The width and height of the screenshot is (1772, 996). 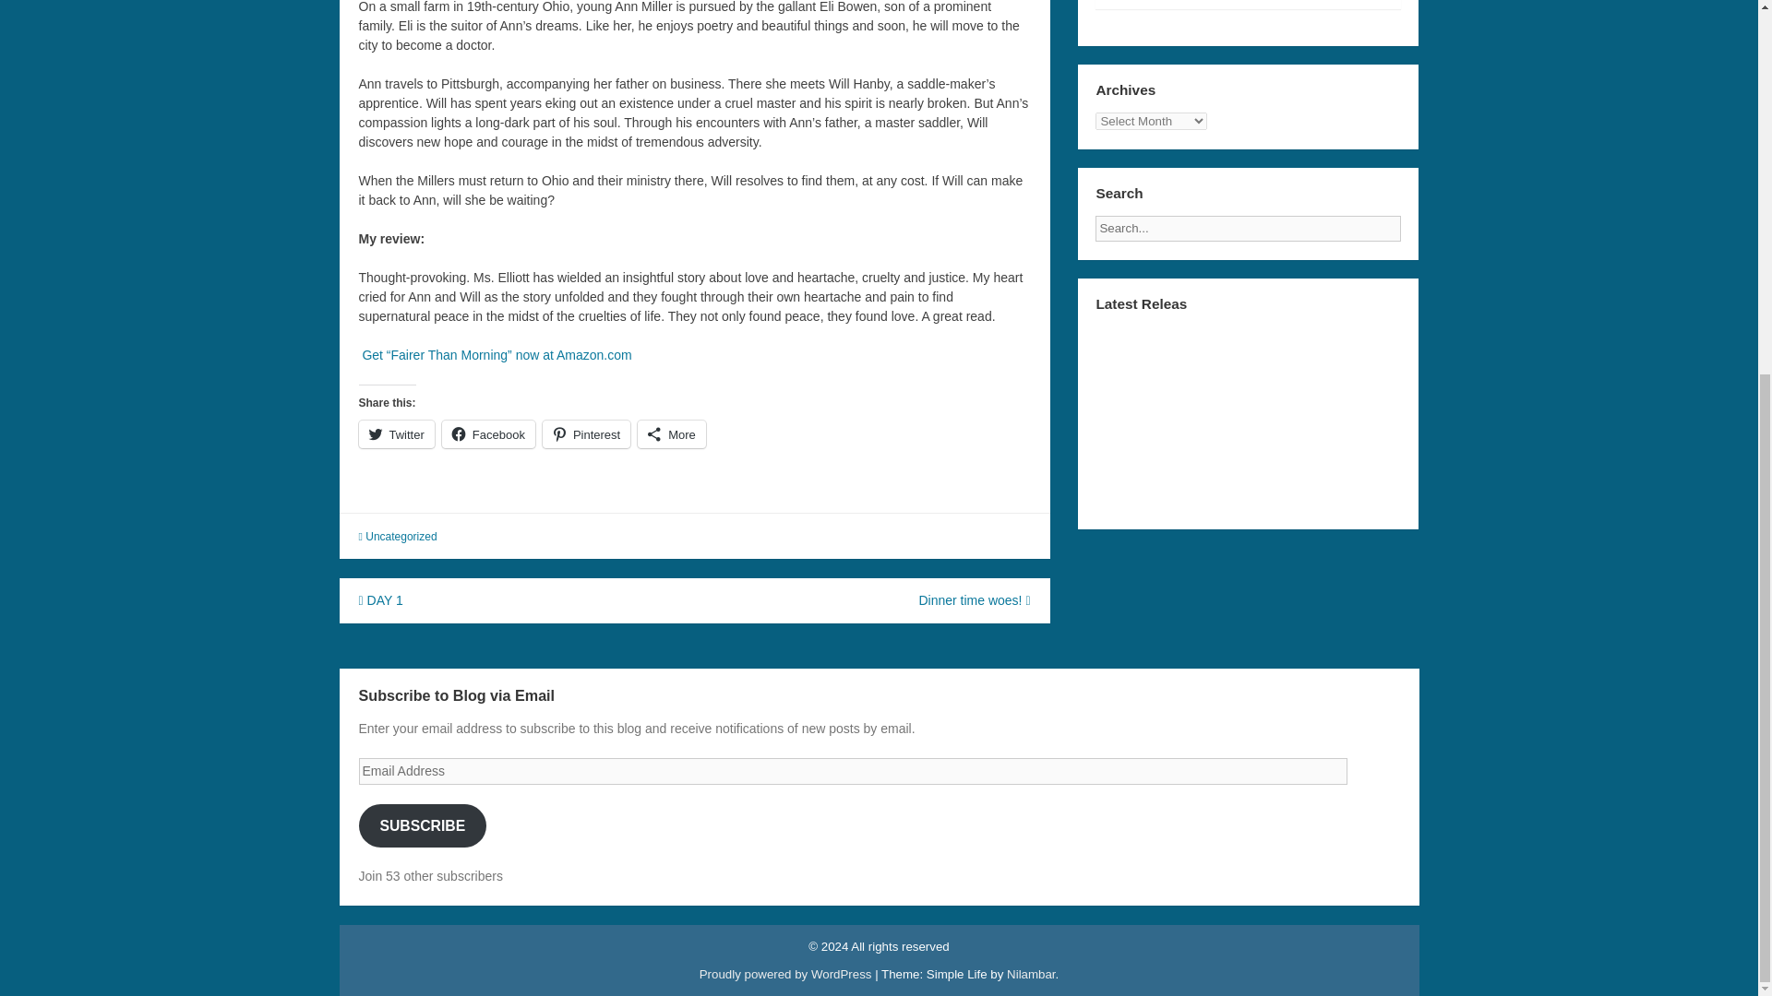 What do you see at coordinates (1030, 974) in the screenshot?
I see `Nilambar` at bounding box center [1030, 974].